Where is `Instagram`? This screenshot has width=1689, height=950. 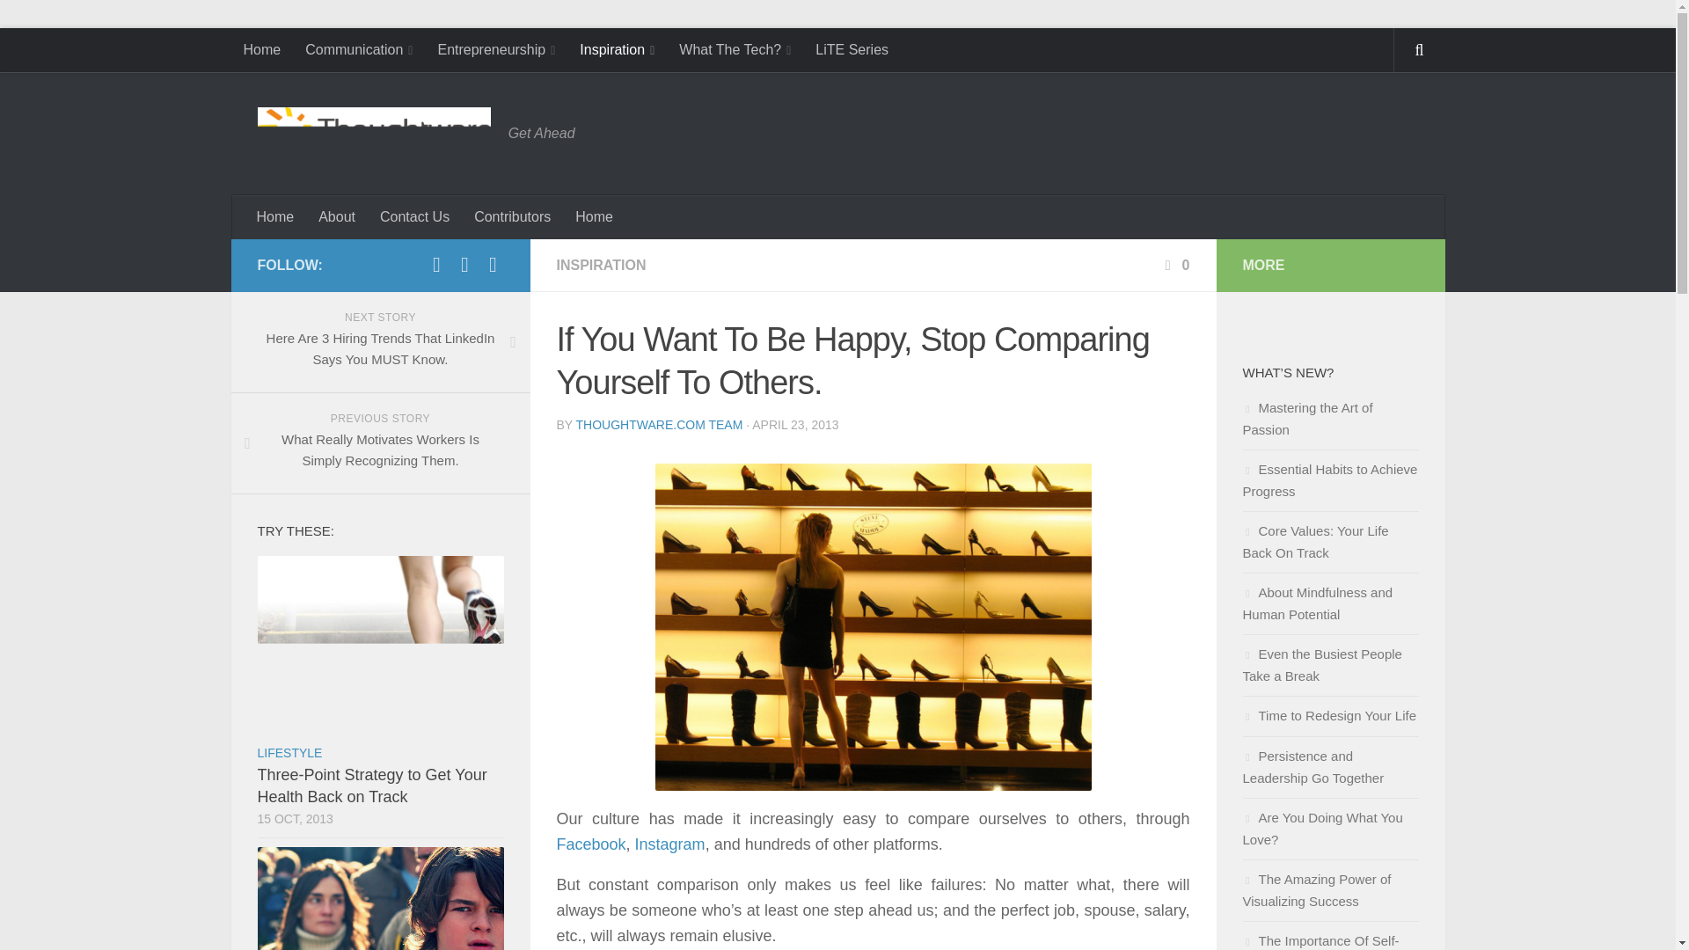 Instagram is located at coordinates (670, 844).